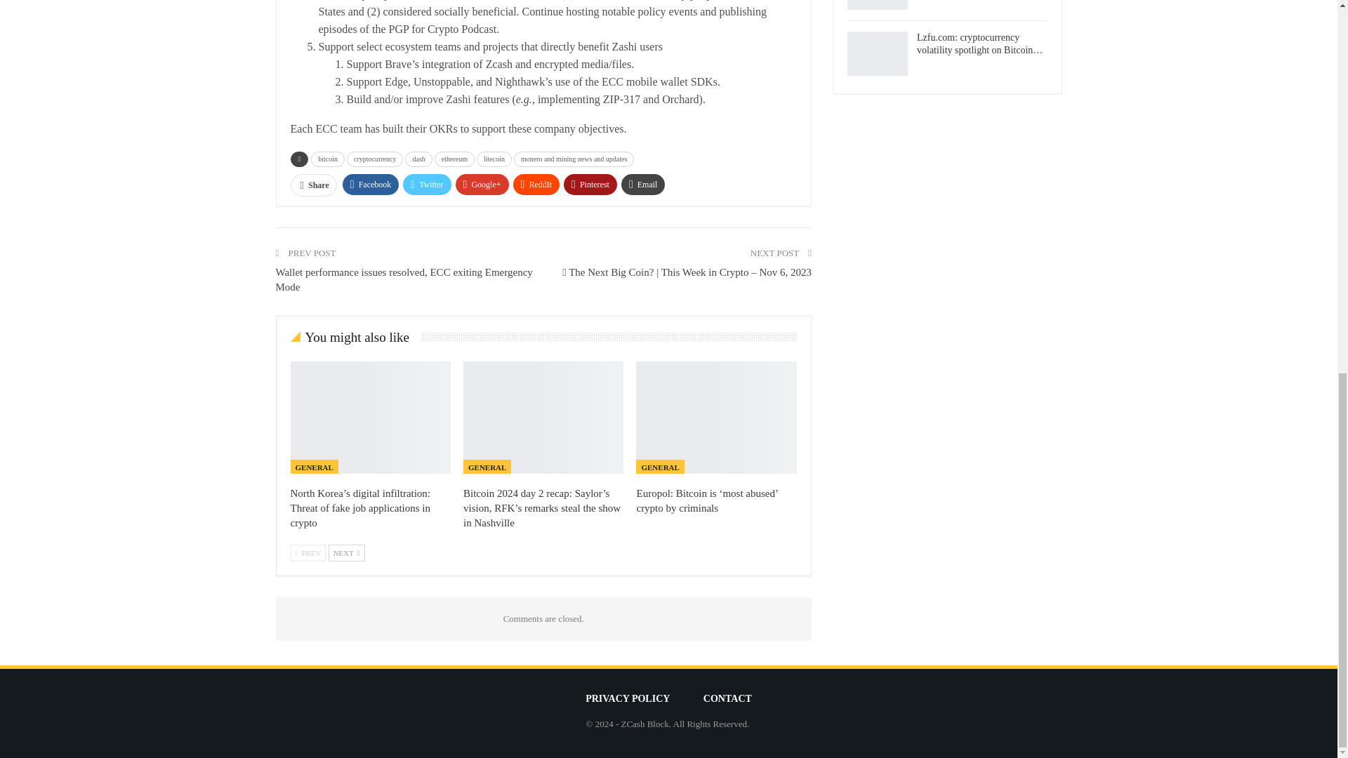 This screenshot has height=758, width=1348. I want to click on You might also like, so click(356, 338).